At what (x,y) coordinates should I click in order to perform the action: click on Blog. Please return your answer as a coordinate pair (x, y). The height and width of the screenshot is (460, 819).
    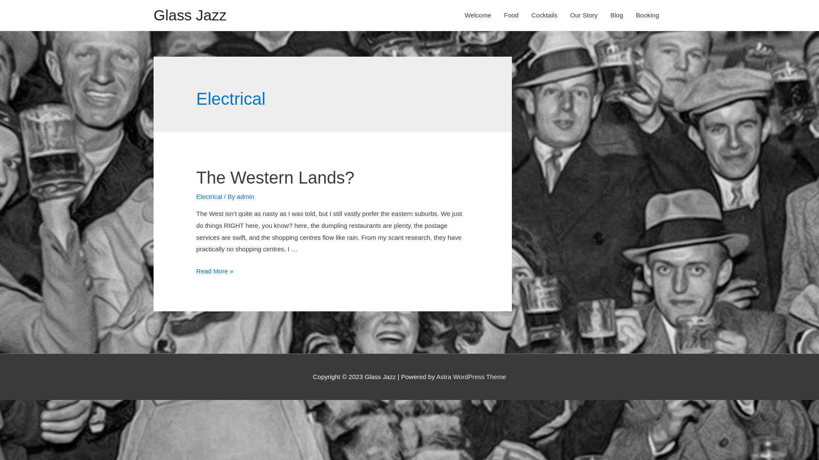
    Looking at the image, I should click on (617, 15).